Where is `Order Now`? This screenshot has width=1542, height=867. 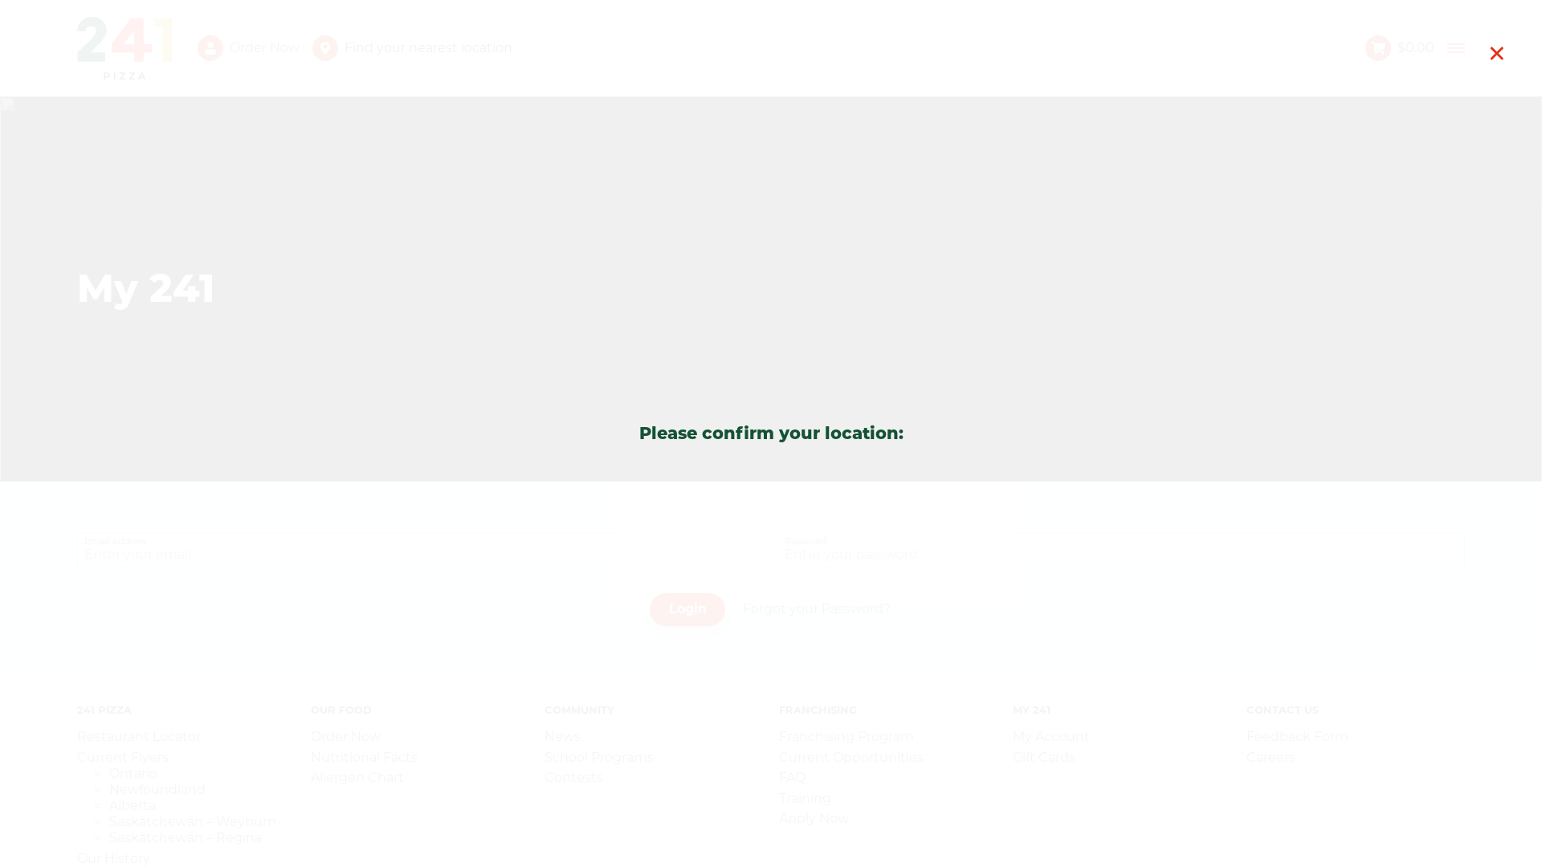
Order Now is located at coordinates (345, 737).